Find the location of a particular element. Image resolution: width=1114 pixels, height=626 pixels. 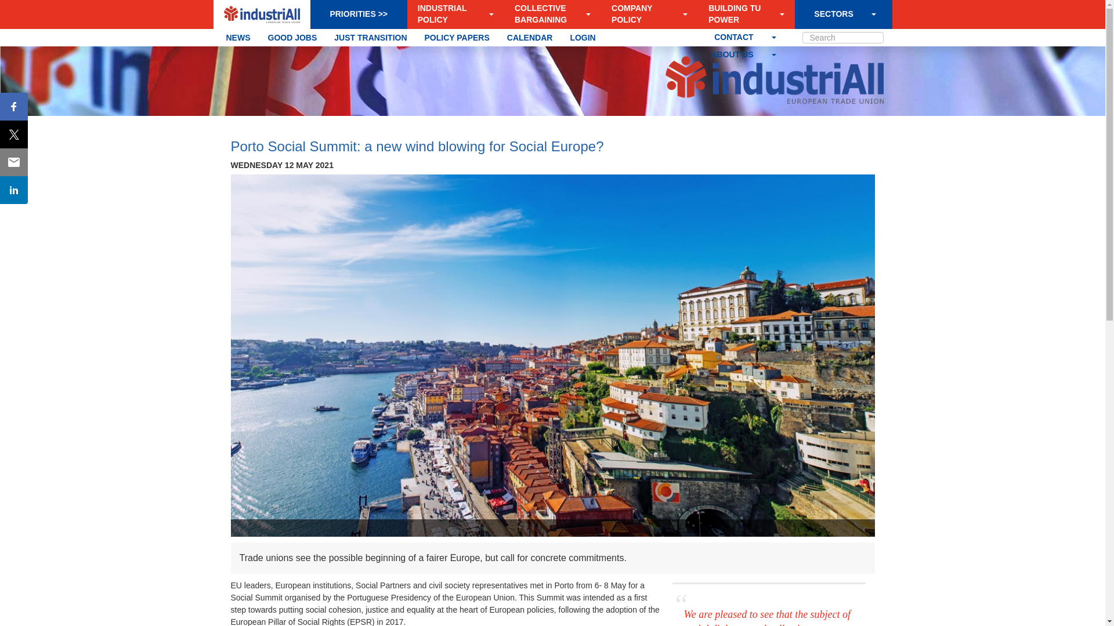

SECTORS is located at coordinates (833, 14).